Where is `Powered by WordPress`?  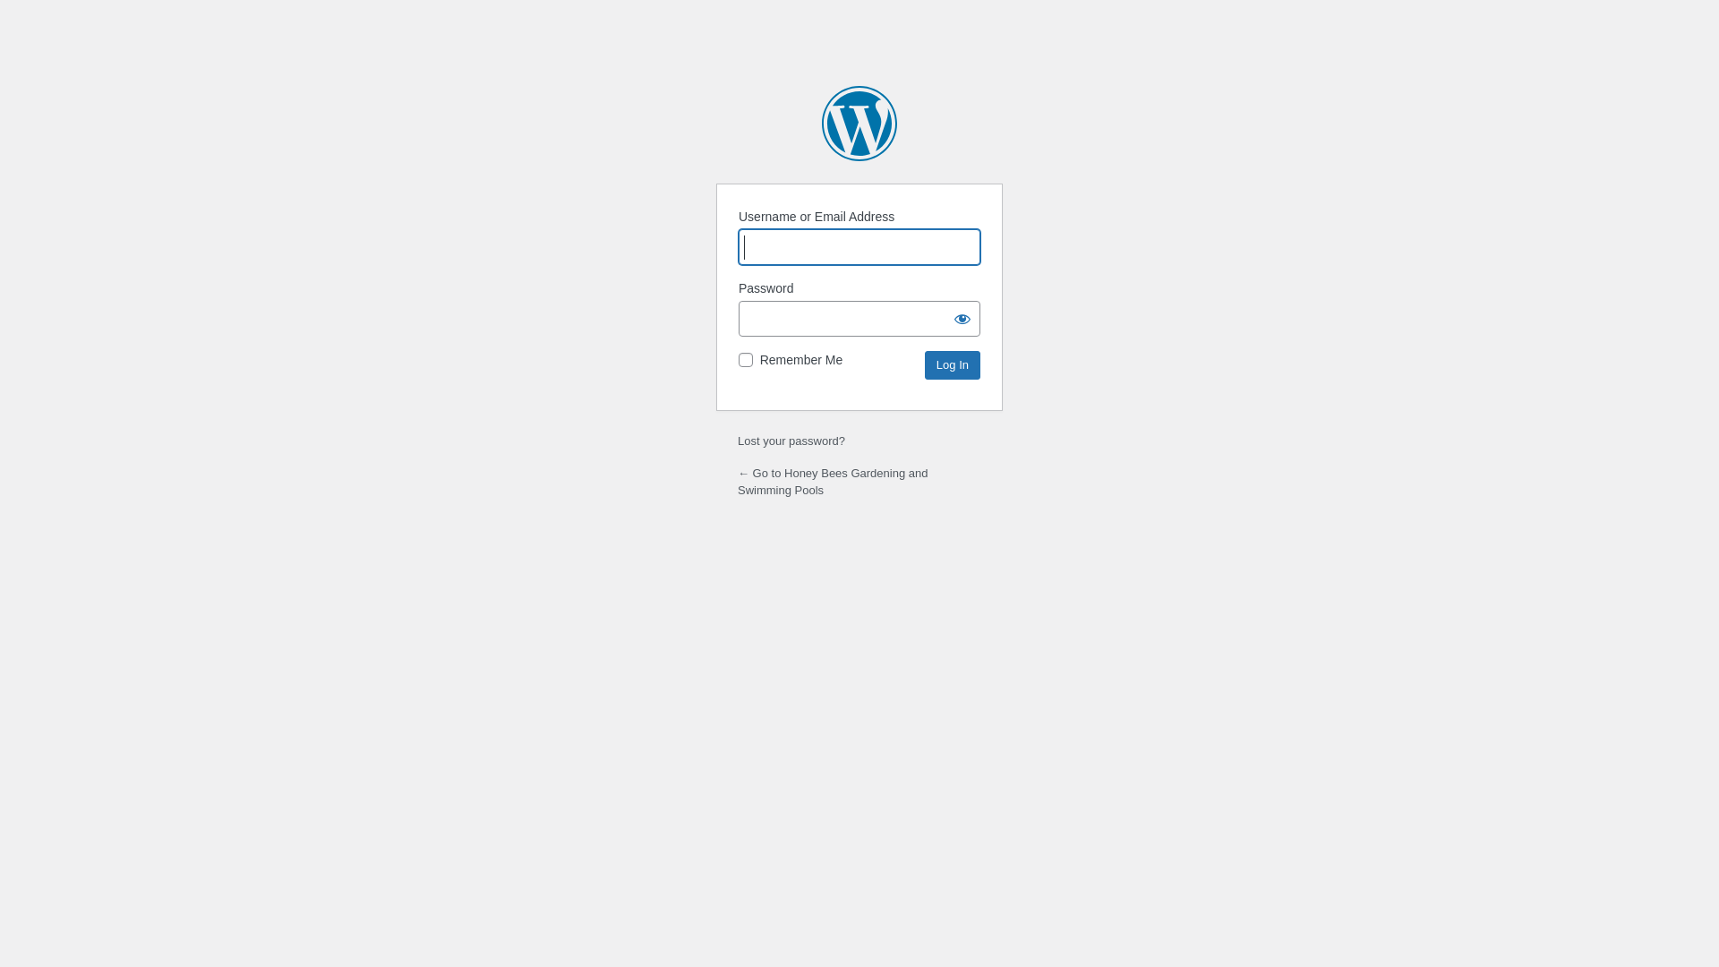 Powered by WordPress is located at coordinates (859, 124).